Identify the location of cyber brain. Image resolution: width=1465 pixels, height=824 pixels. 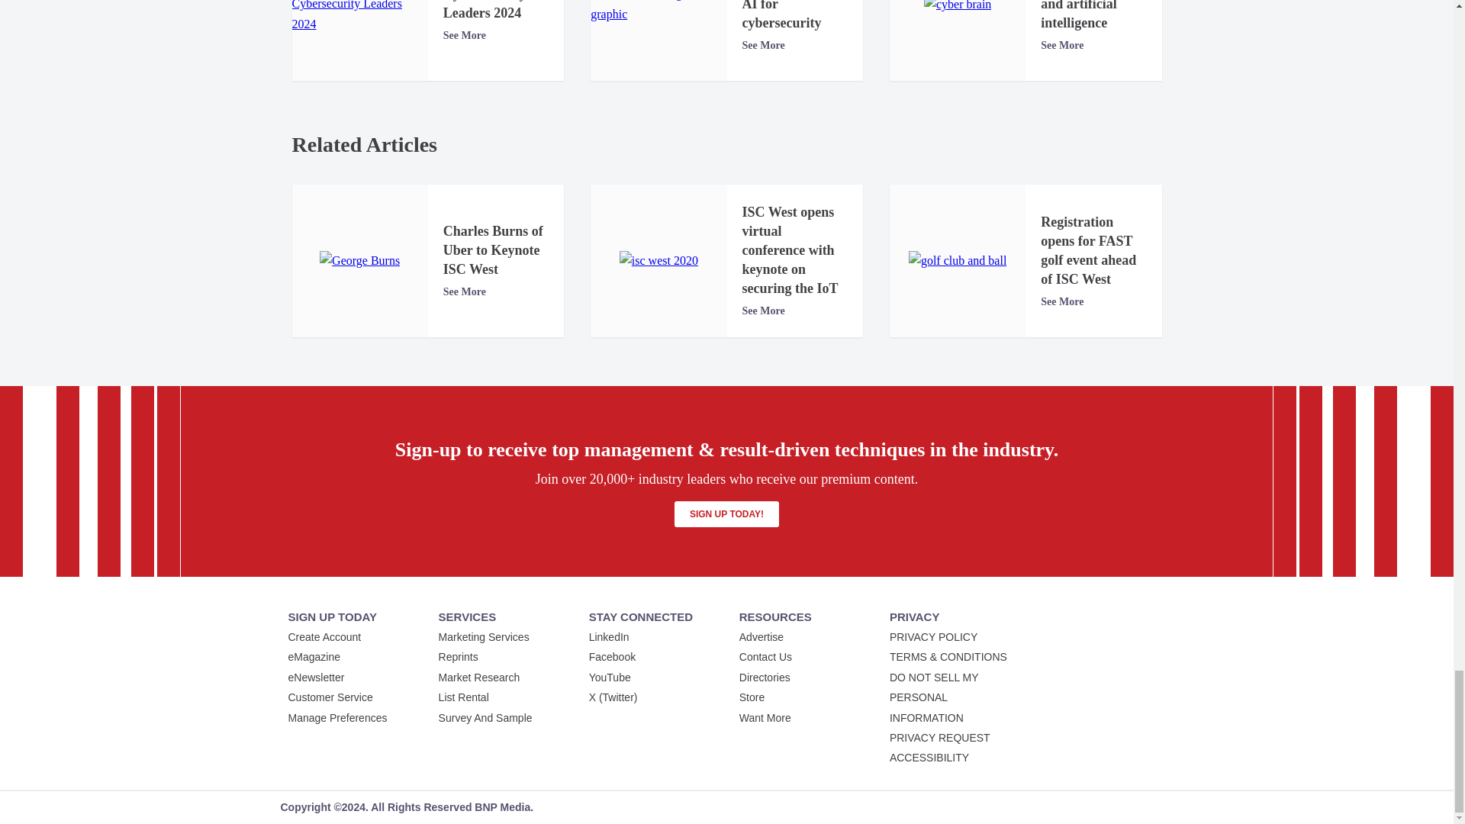
(958, 8).